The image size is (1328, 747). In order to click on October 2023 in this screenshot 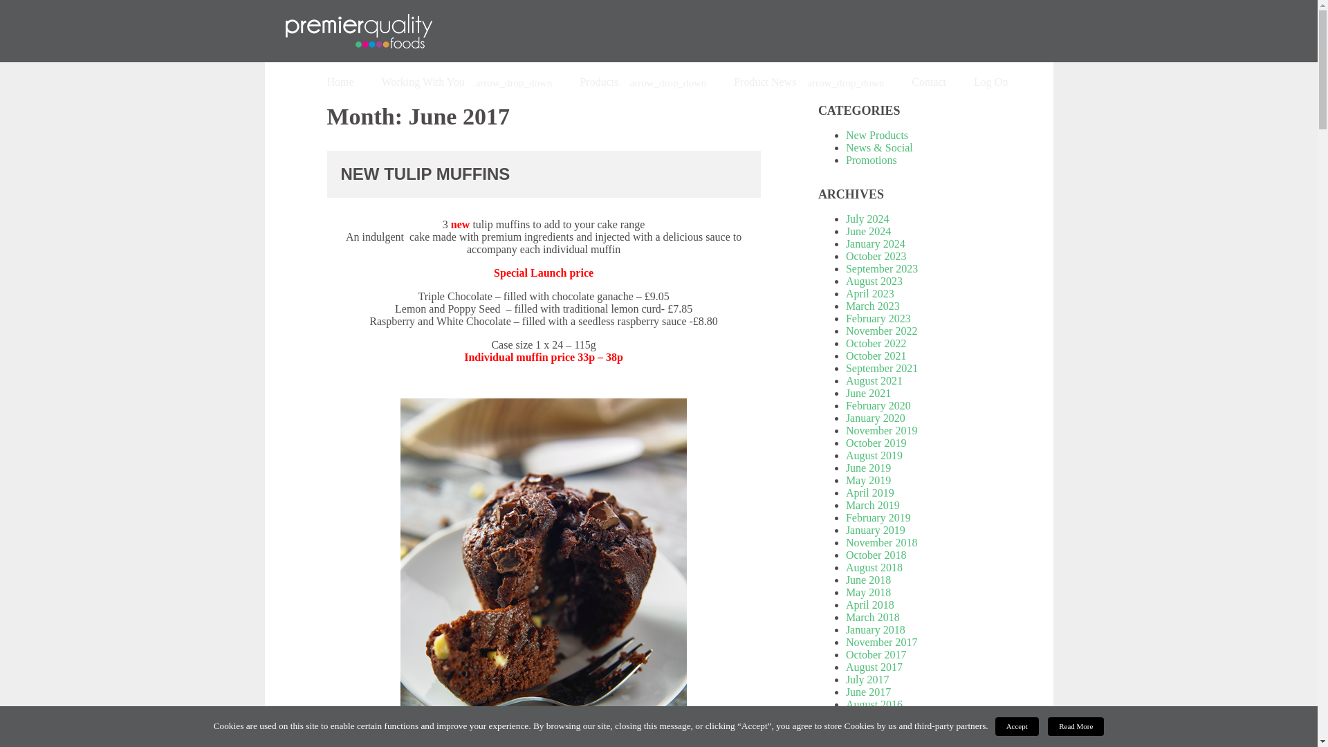, I will do `click(876, 256)`.